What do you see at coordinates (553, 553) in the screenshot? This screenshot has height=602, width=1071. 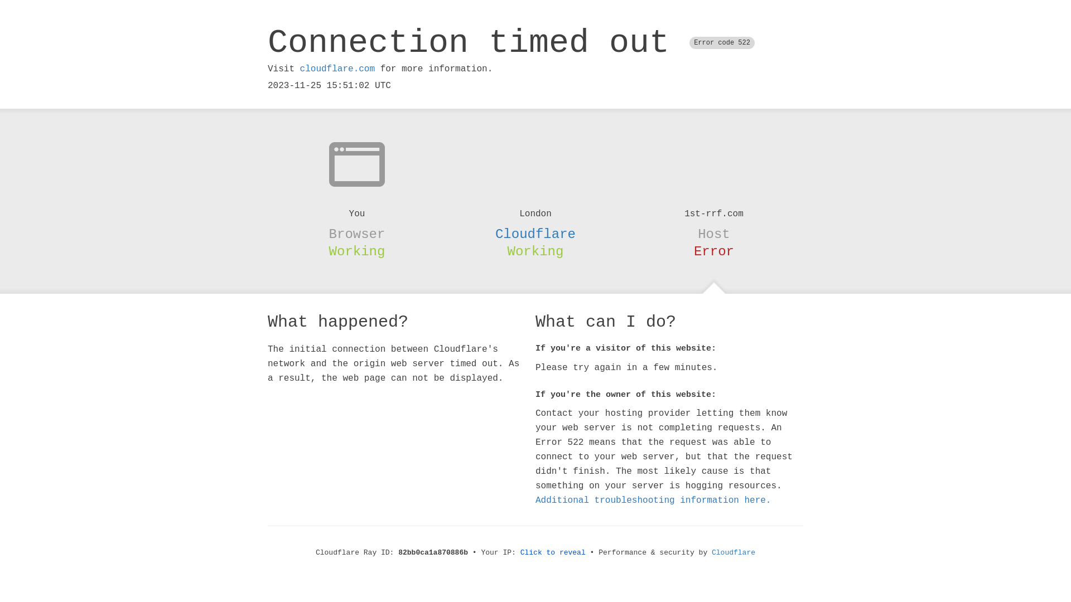 I see `Click to reveal` at bounding box center [553, 553].